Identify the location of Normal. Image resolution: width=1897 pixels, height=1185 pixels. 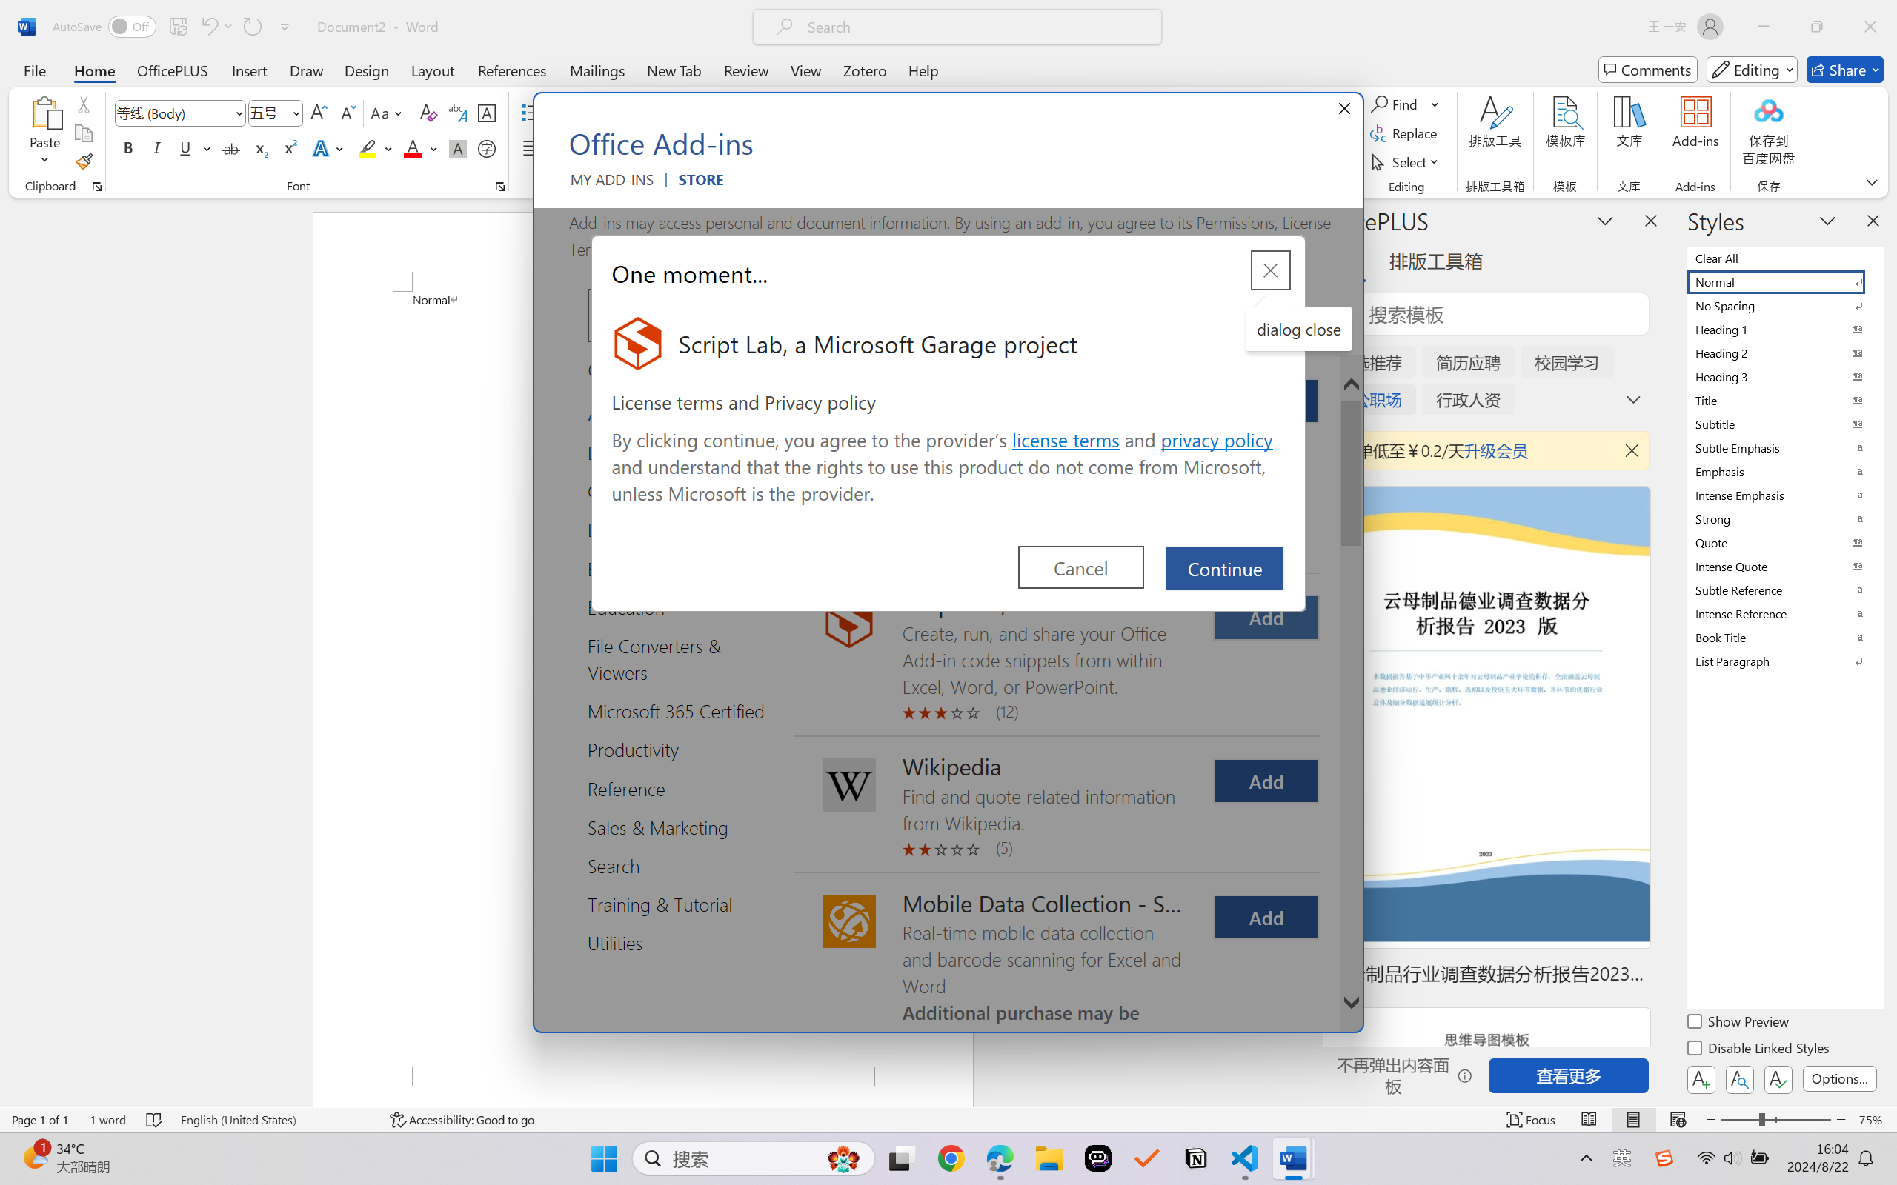
(1784, 281).